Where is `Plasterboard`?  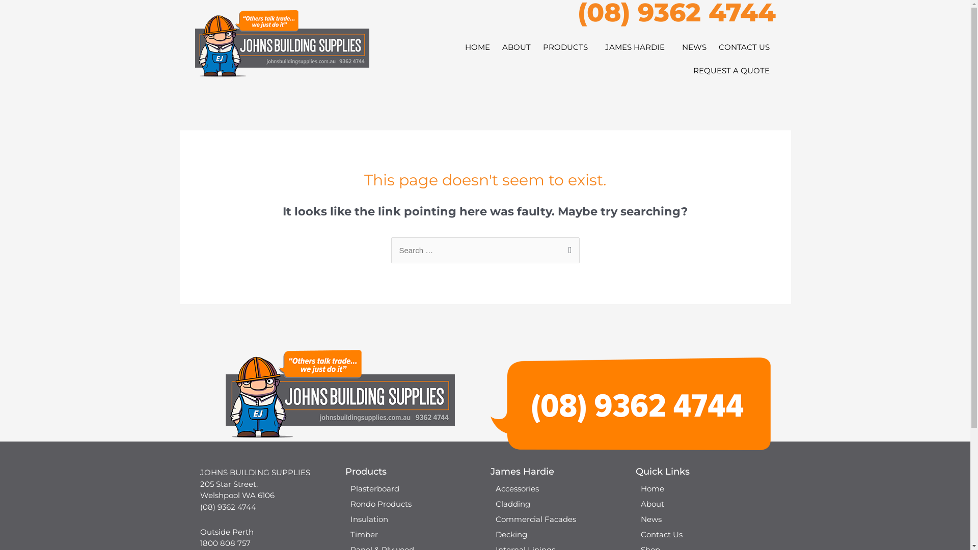
Plasterboard is located at coordinates (413, 489).